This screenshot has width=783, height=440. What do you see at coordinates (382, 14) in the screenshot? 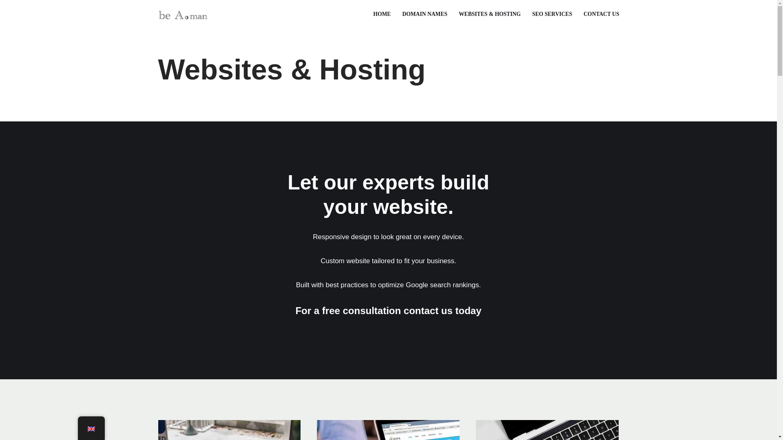
I see `HOME` at bounding box center [382, 14].